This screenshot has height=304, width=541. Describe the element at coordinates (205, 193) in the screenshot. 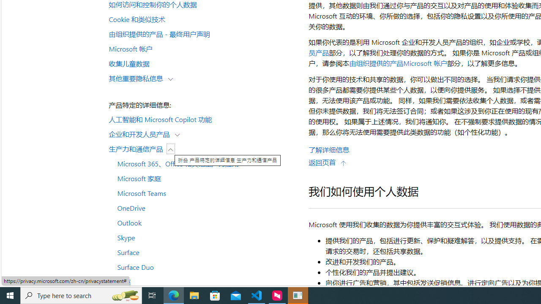

I see `Microsoft Teams` at that location.